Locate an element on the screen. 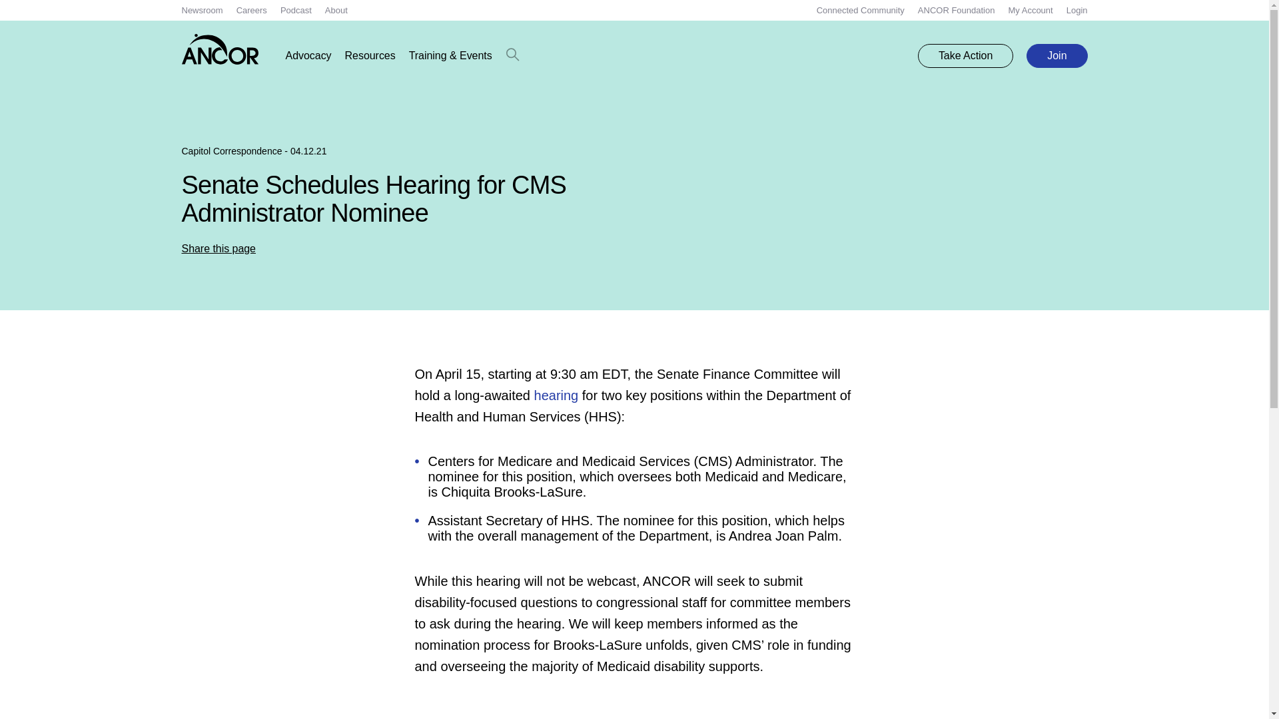 The width and height of the screenshot is (1279, 719). About is located at coordinates (336, 9).